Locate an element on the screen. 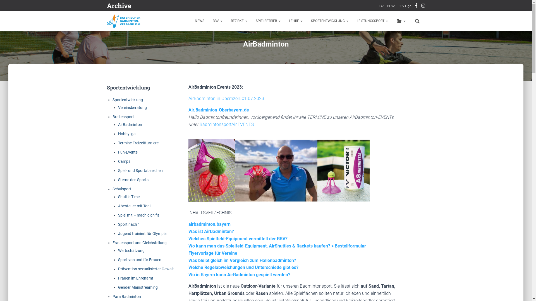 Image resolution: width=536 pixels, height=301 pixels. November 2015 is located at coordinates (126, 196).